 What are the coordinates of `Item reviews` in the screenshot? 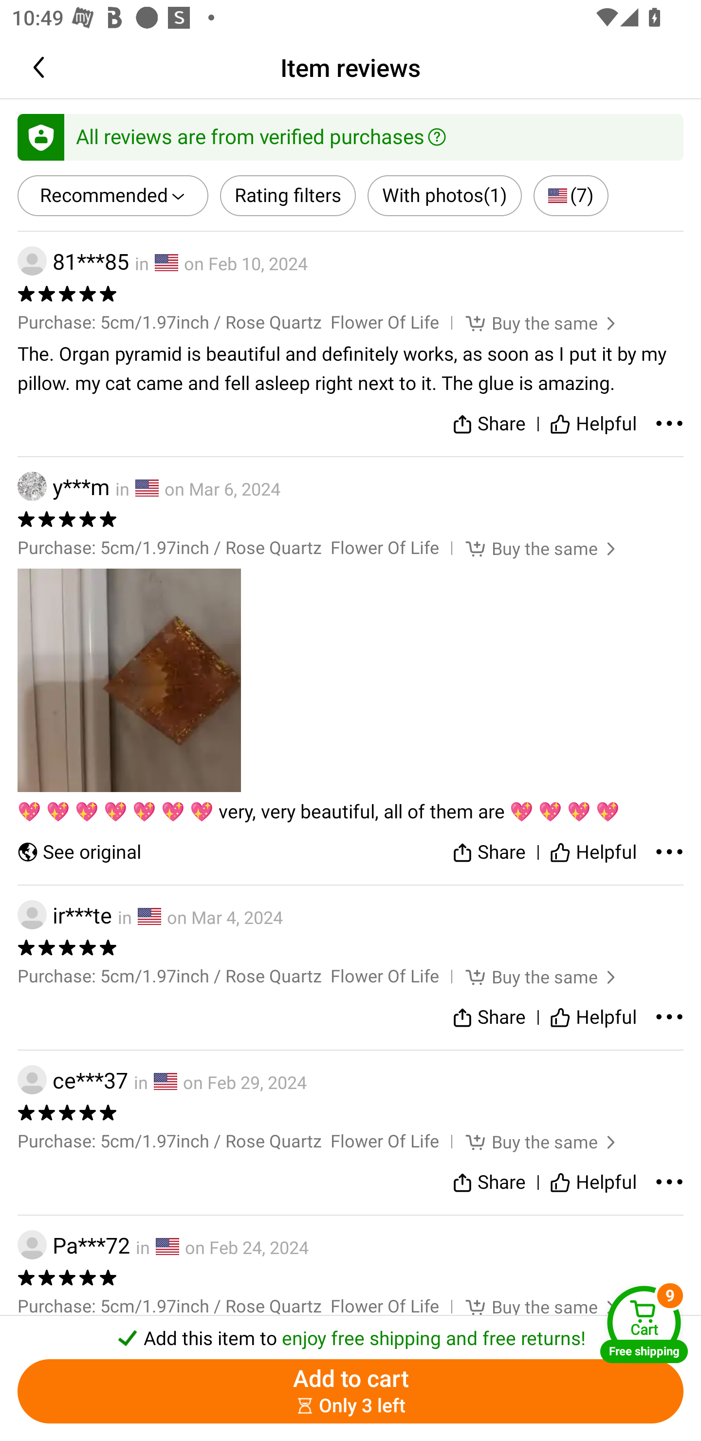 It's located at (350, 67).